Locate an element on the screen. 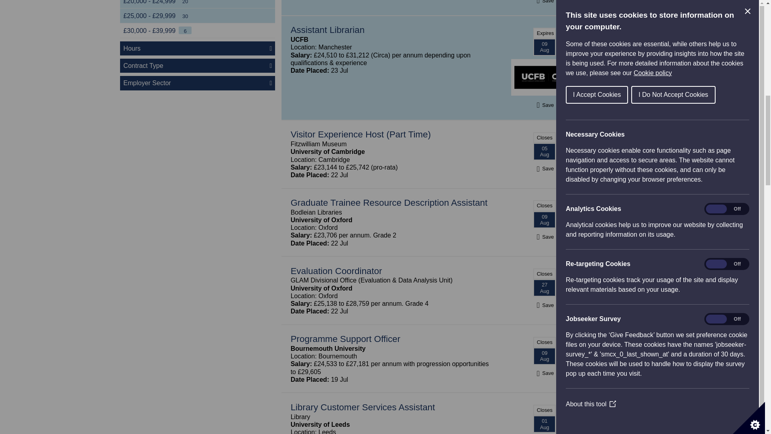  Save job is located at coordinates (544, 373).